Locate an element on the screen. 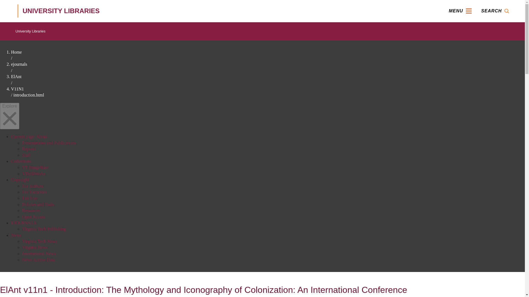  Explore is located at coordinates (9, 116).